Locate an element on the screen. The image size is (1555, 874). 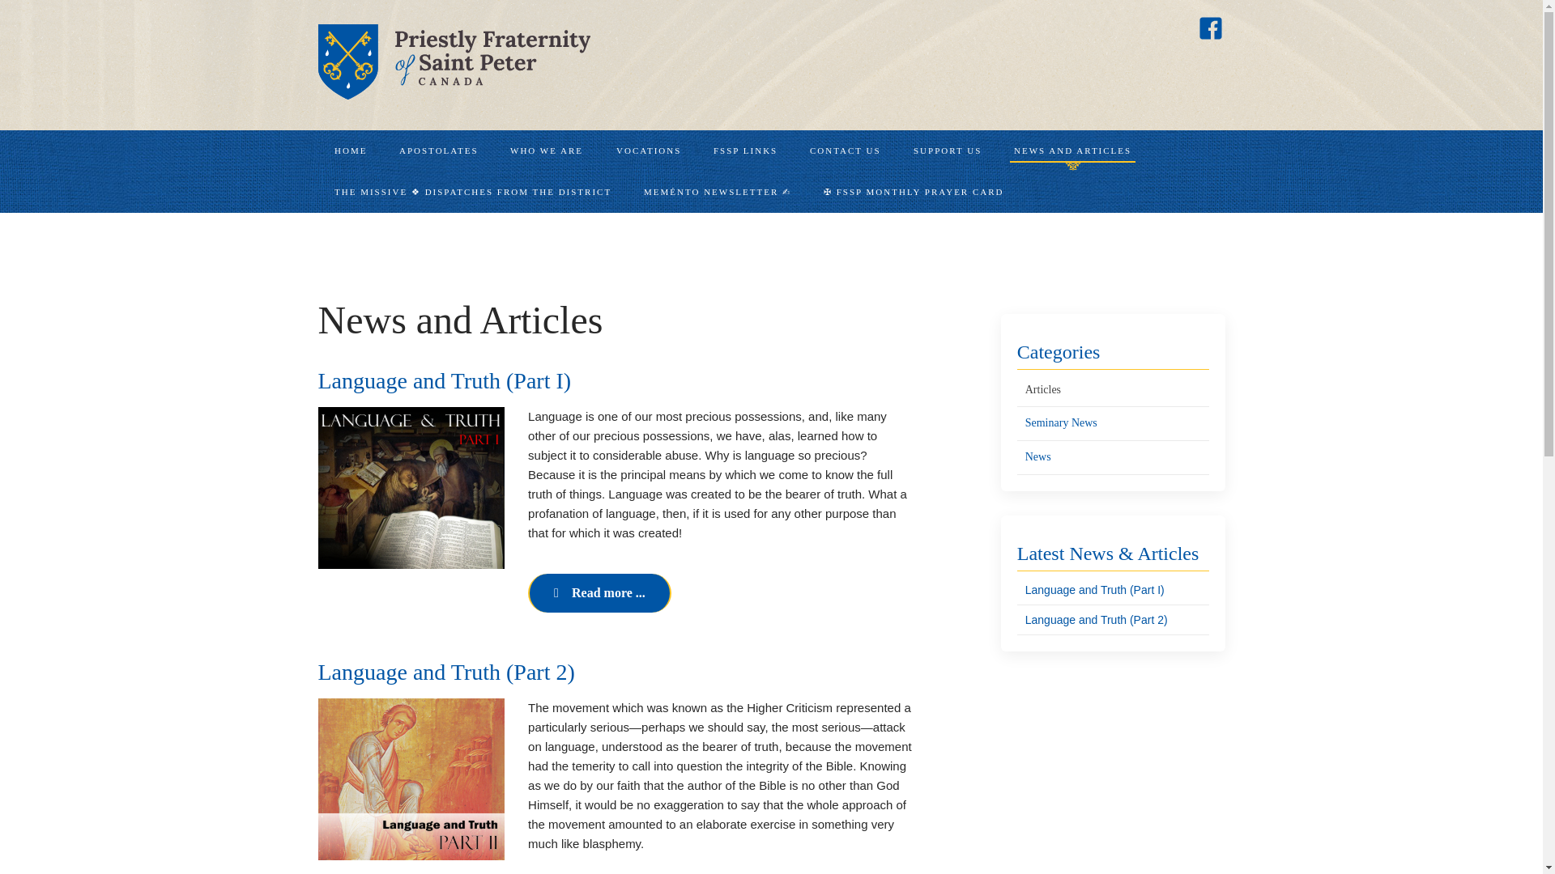
CONTACT US is located at coordinates (845, 151).